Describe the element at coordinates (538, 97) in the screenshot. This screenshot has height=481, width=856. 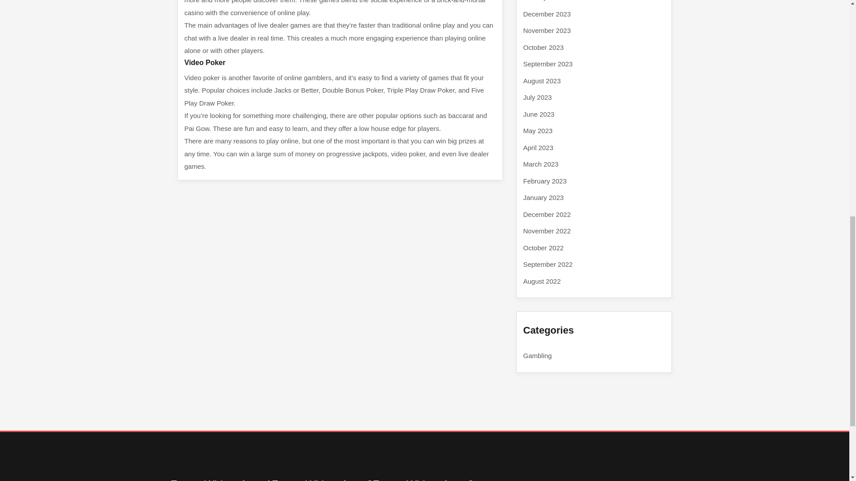
I see `July 2023` at that location.